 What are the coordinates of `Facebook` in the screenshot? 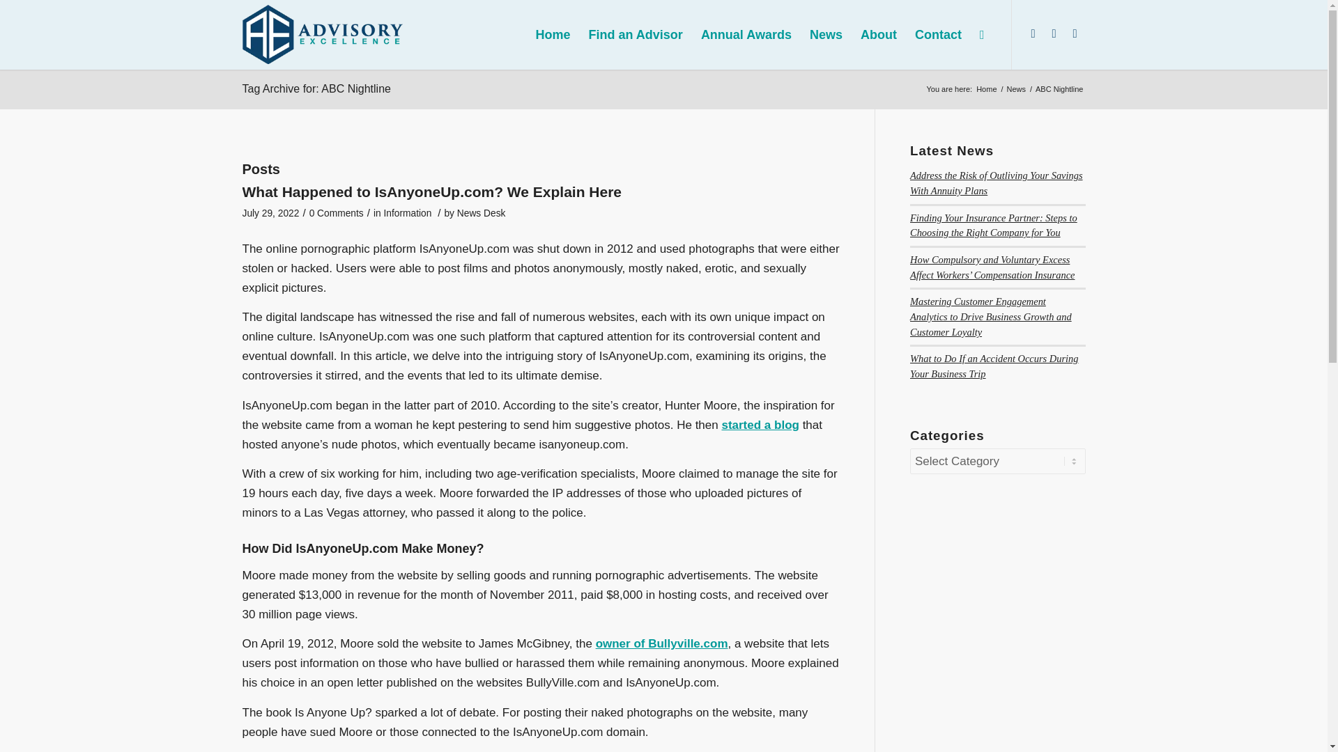 It's located at (1075, 33).